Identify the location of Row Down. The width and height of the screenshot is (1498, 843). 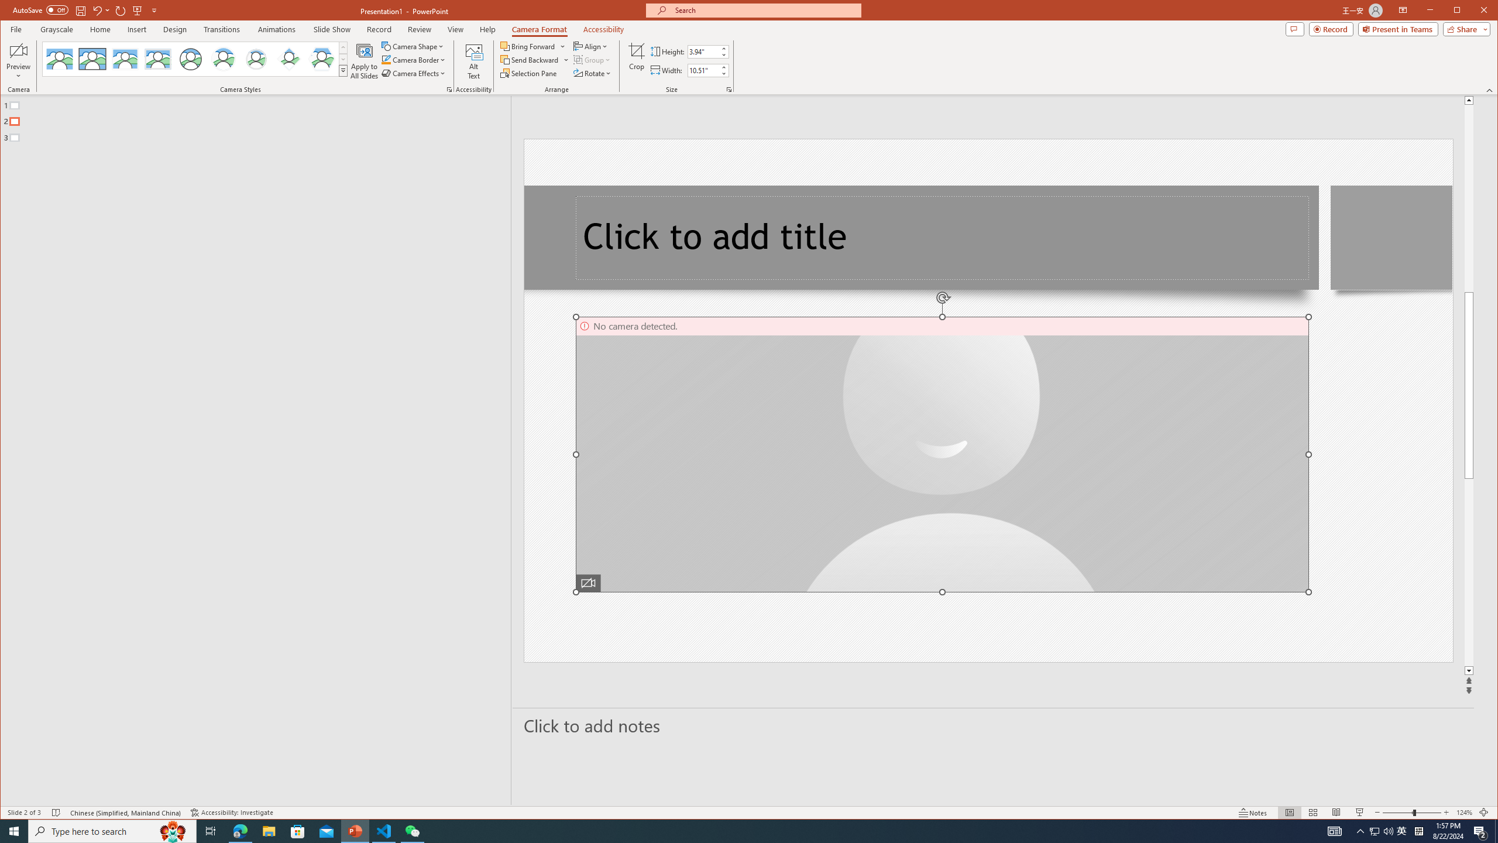
(343, 59).